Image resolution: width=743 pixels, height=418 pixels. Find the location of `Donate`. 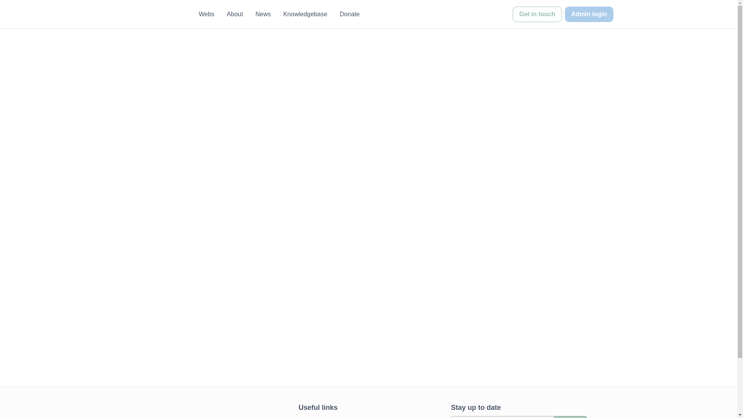

Donate is located at coordinates (349, 14).